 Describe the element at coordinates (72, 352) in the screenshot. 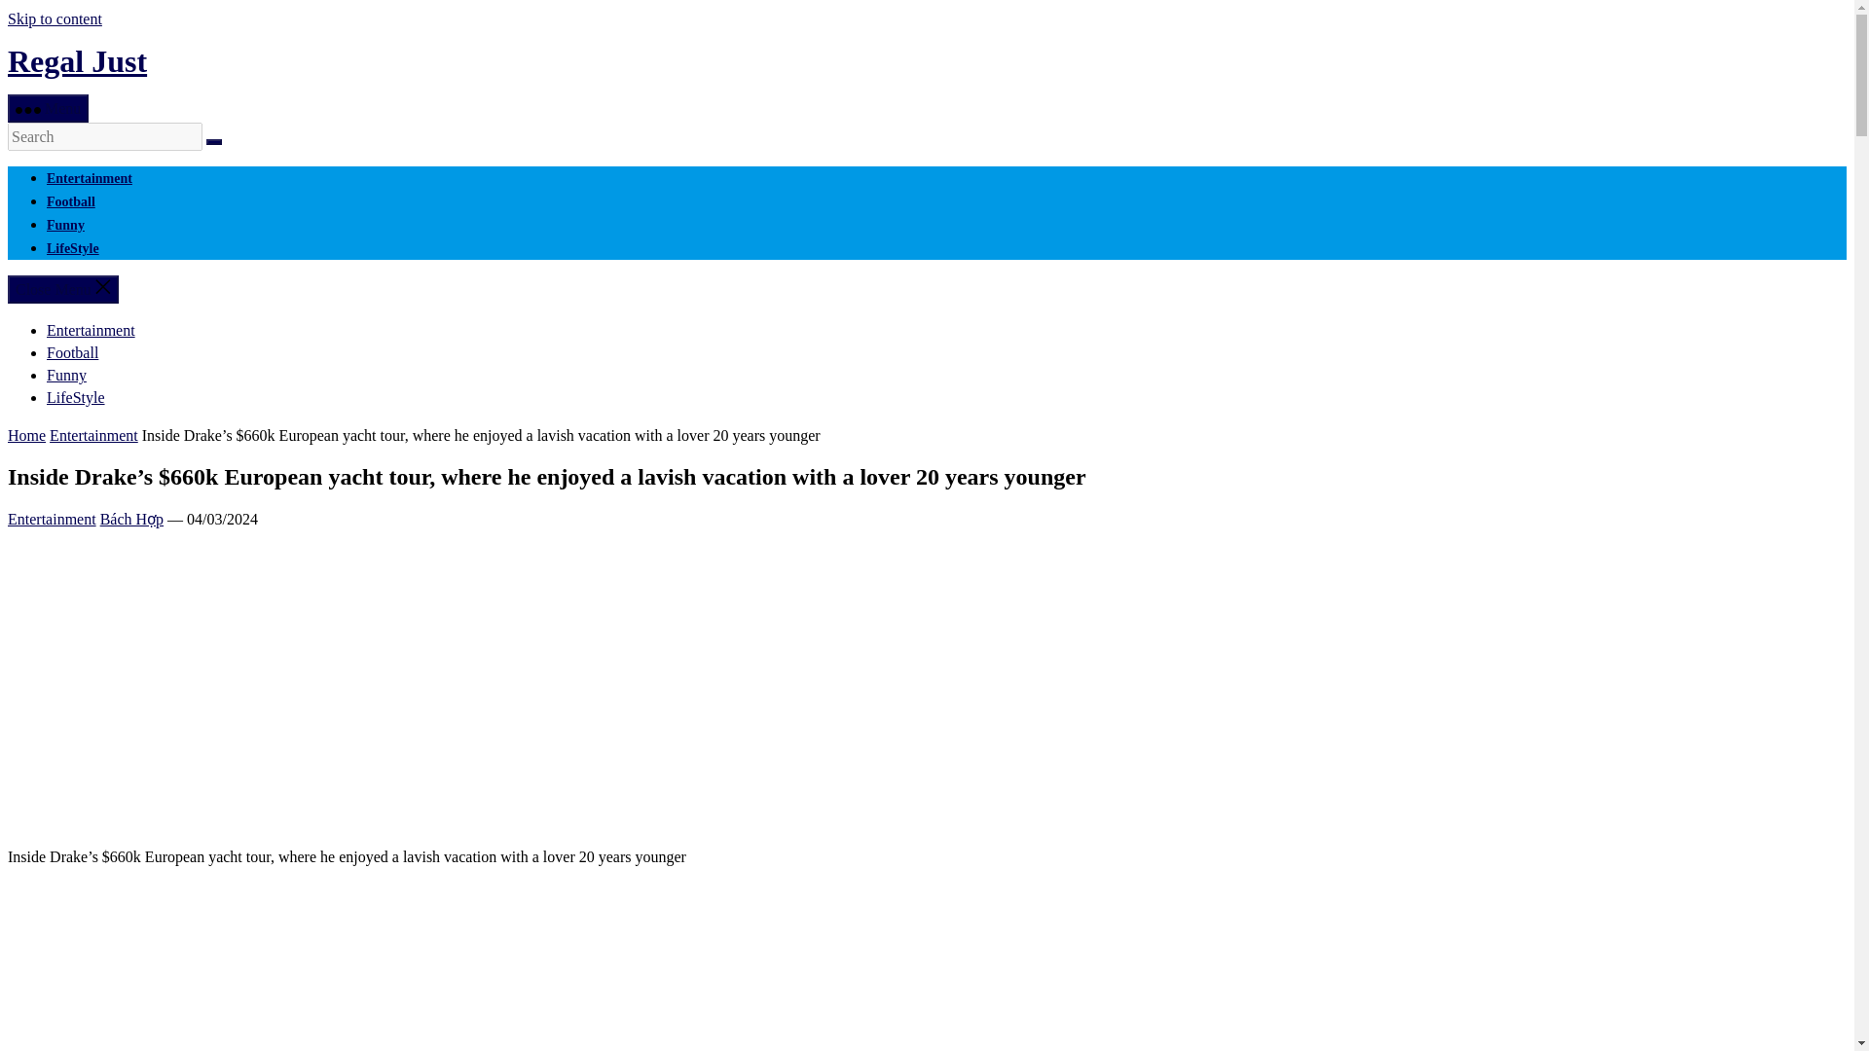

I see `Football` at that location.